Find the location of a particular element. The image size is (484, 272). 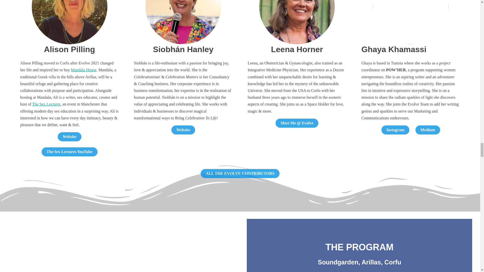

ATHANASIA is located at coordinates (70, 22).